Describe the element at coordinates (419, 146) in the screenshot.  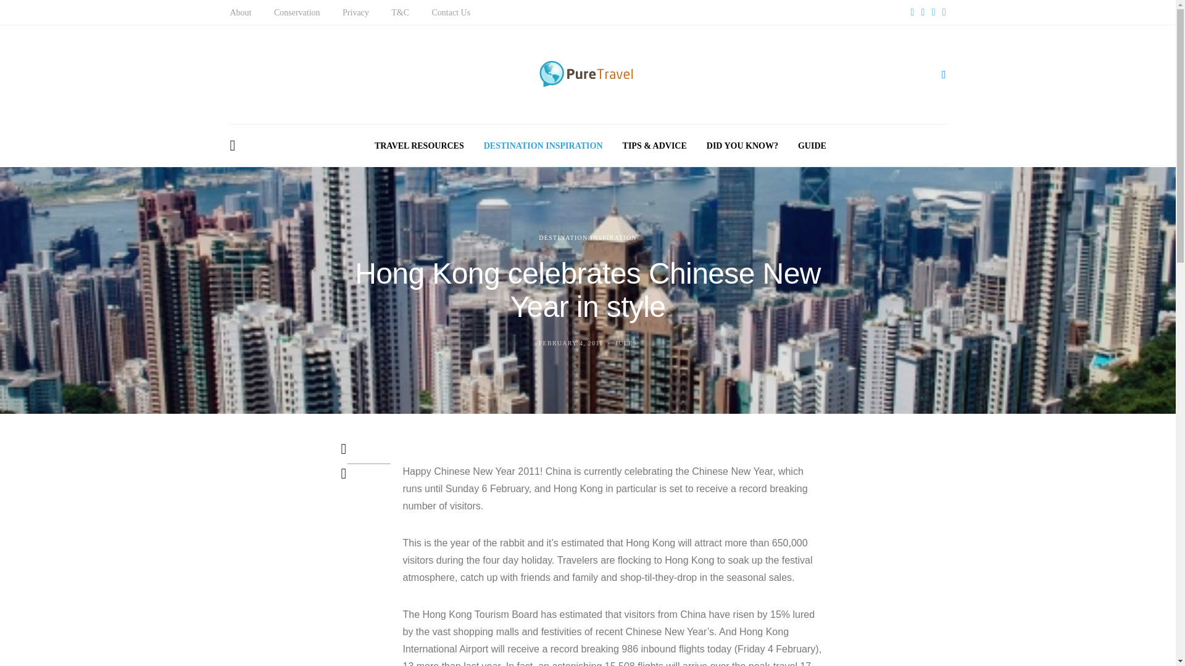
I see `TRAVEL RESOURCES` at that location.